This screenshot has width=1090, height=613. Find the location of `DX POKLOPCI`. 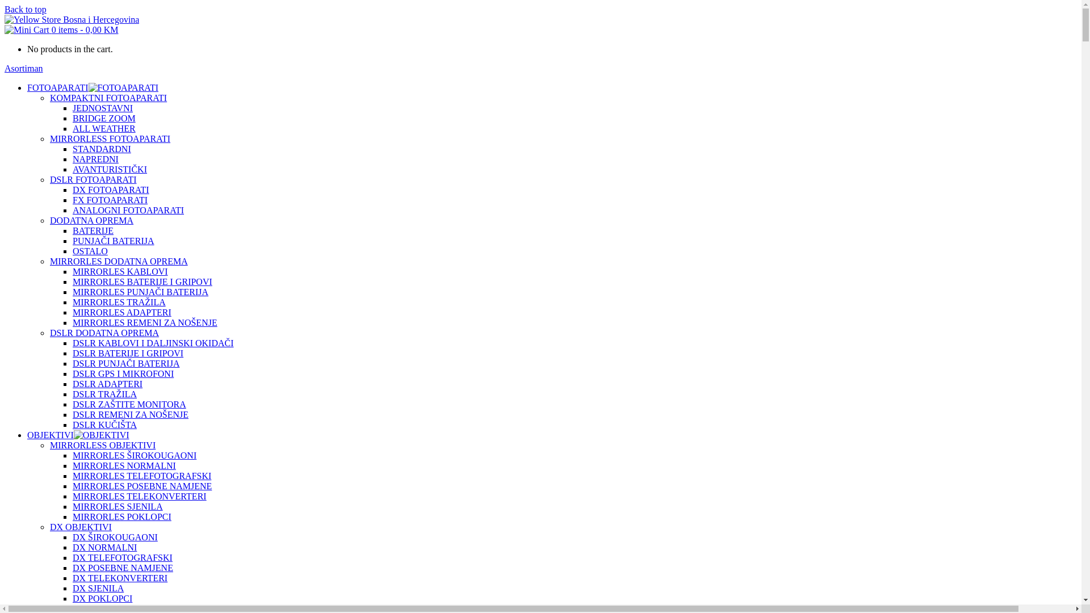

DX POKLOPCI is located at coordinates (102, 598).